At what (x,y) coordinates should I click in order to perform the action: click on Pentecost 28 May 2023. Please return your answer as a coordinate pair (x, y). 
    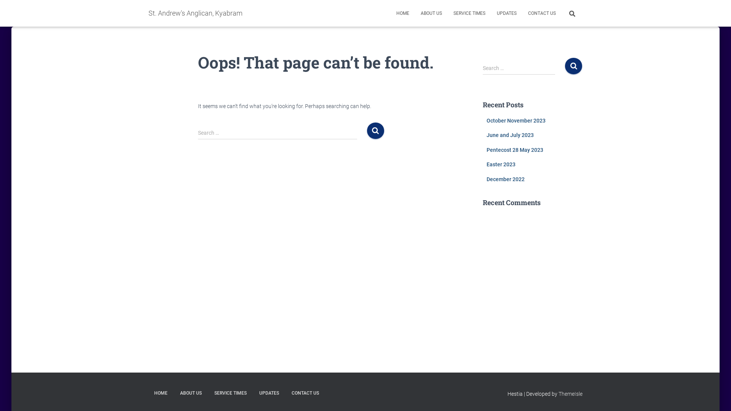
    Looking at the image, I should click on (515, 150).